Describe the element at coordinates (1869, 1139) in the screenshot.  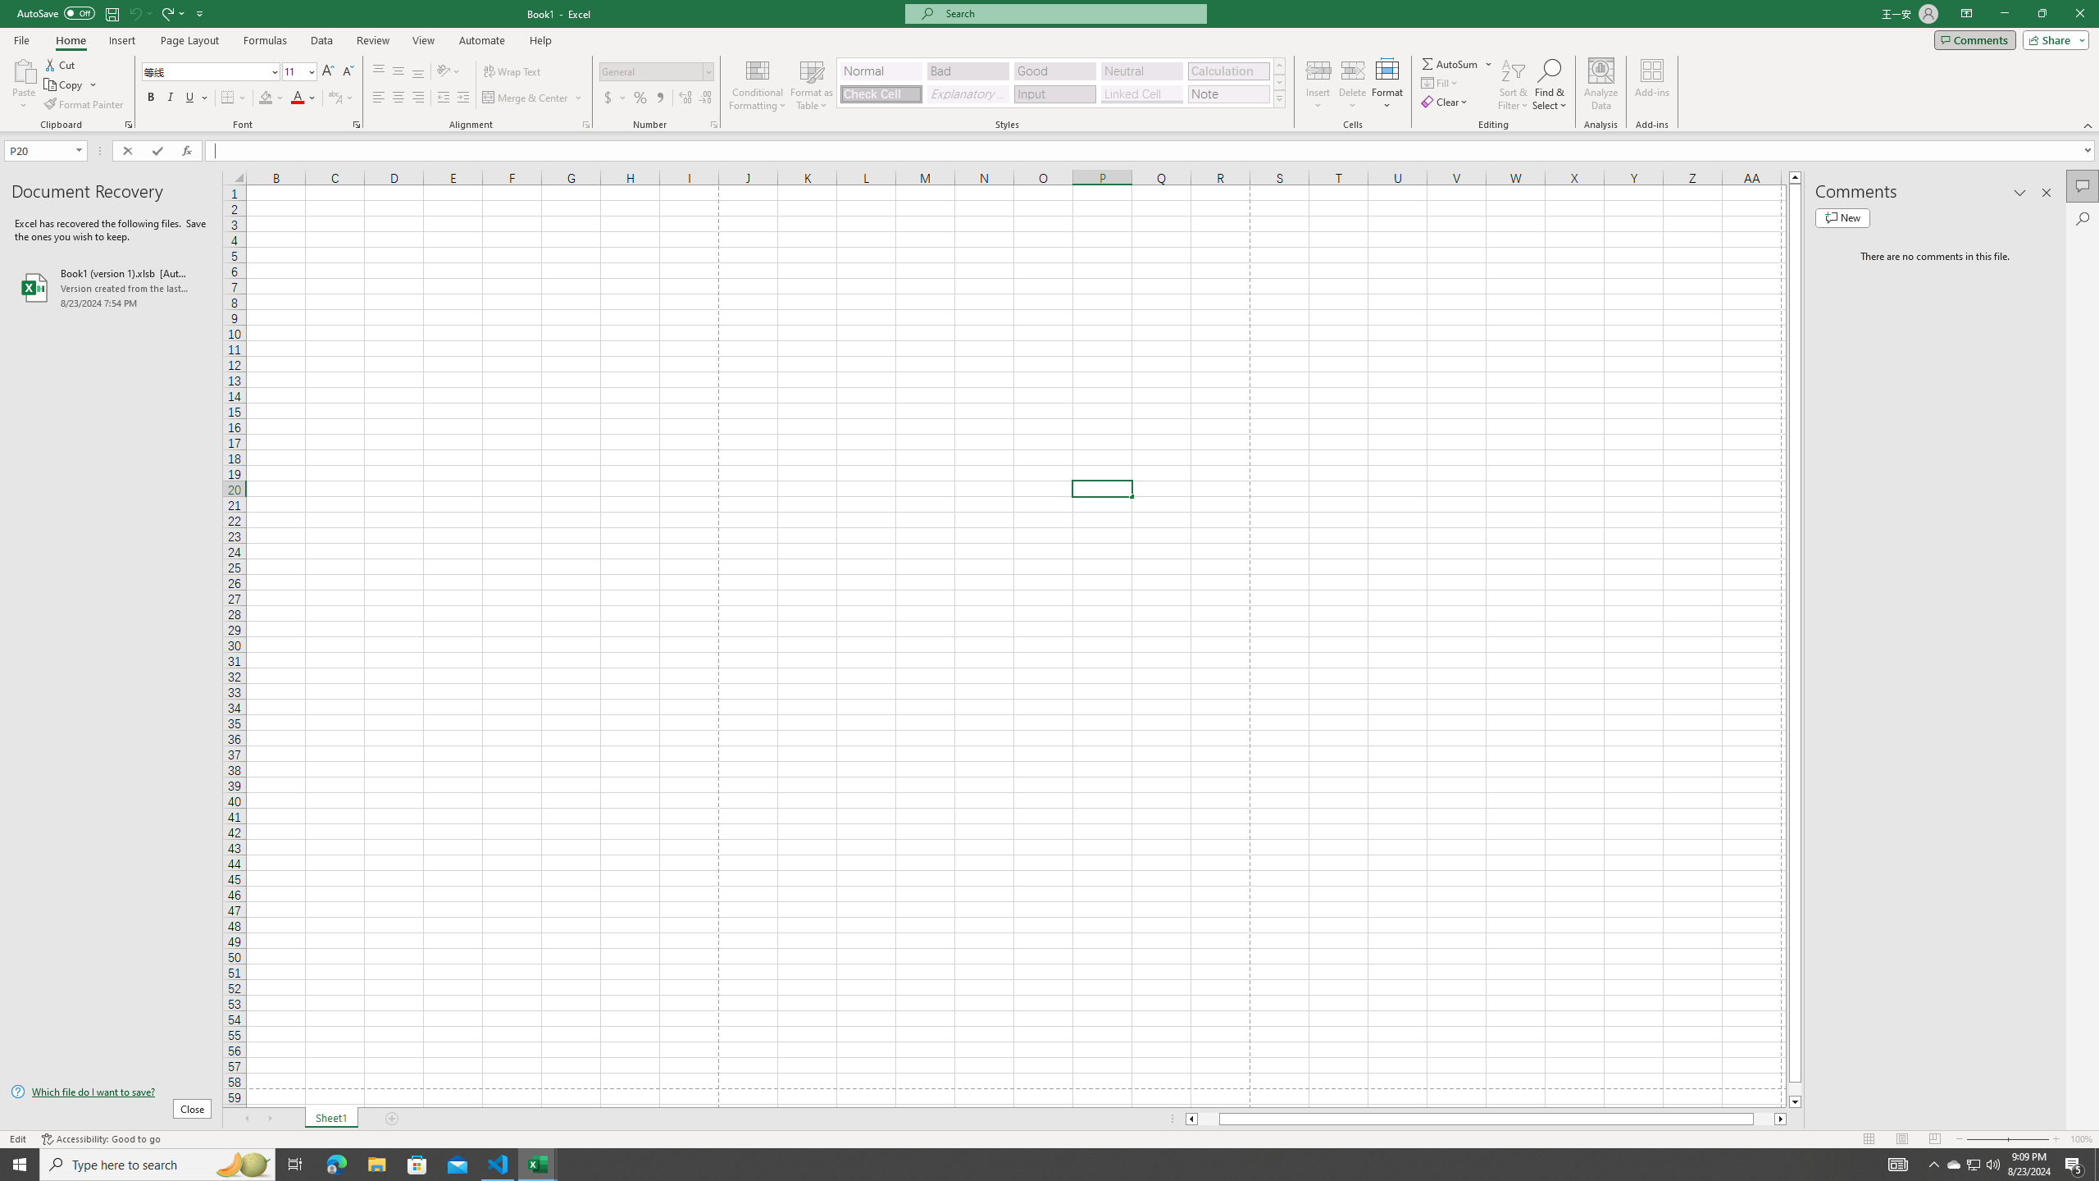
I see `Normal` at that location.